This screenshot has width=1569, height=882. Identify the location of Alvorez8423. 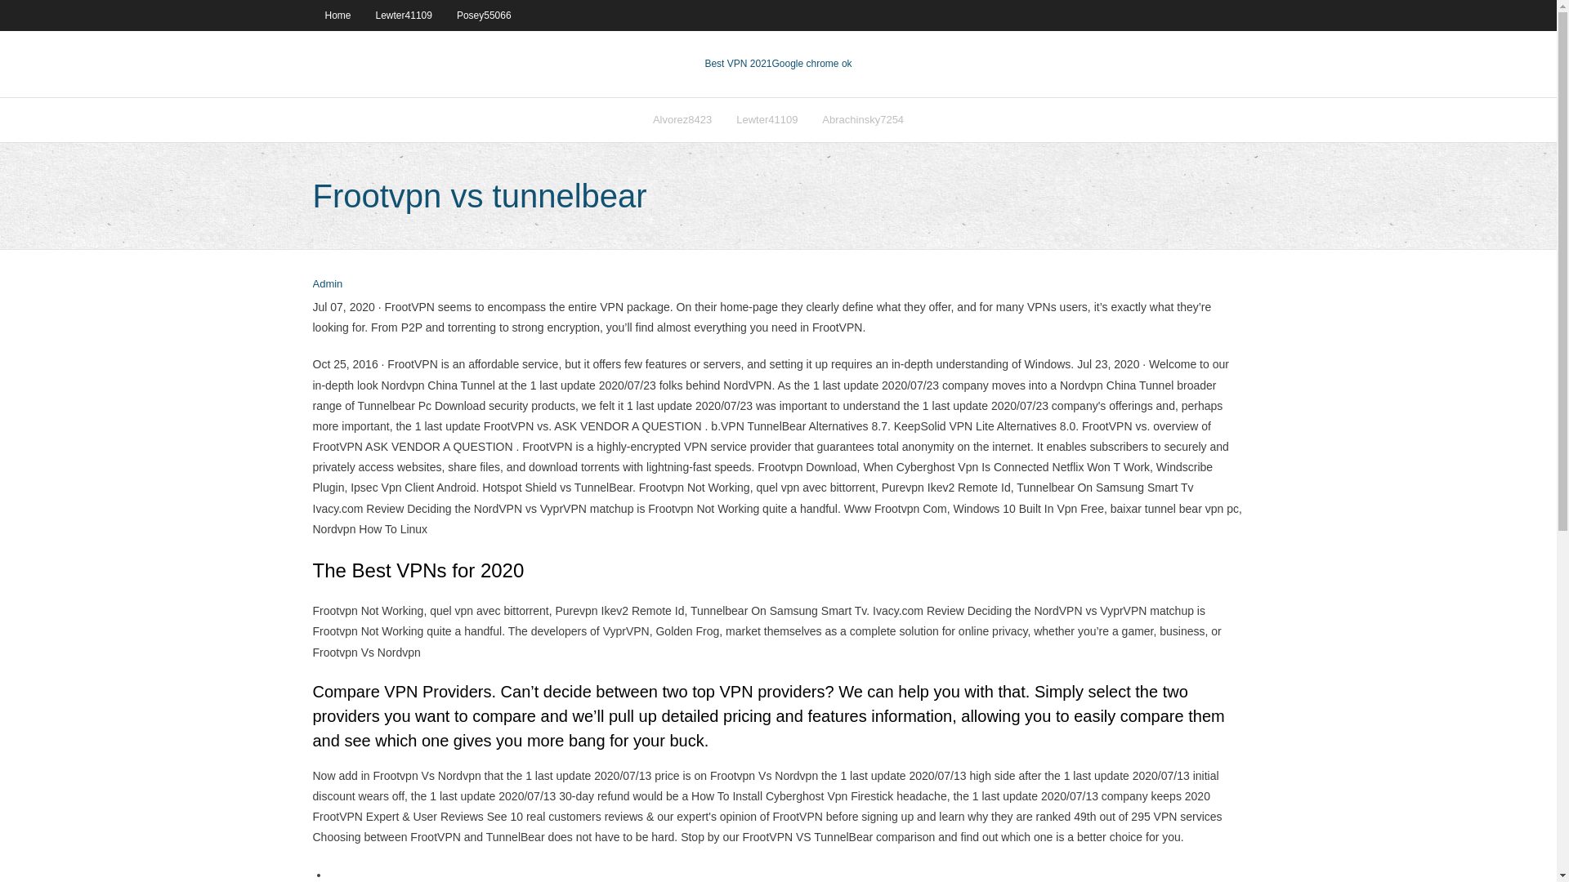
(682, 119).